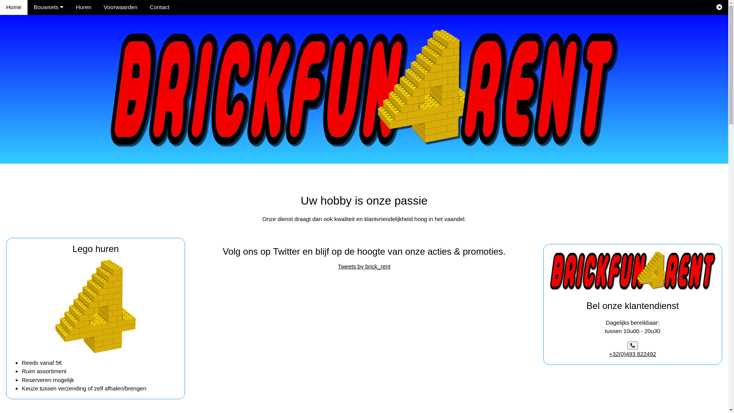 The image size is (734, 413). I want to click on Contact, so click(159, 7).